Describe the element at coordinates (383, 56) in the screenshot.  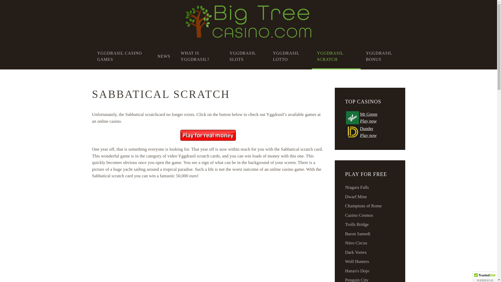
I see `YGGDRASIL BONUS` at that location.